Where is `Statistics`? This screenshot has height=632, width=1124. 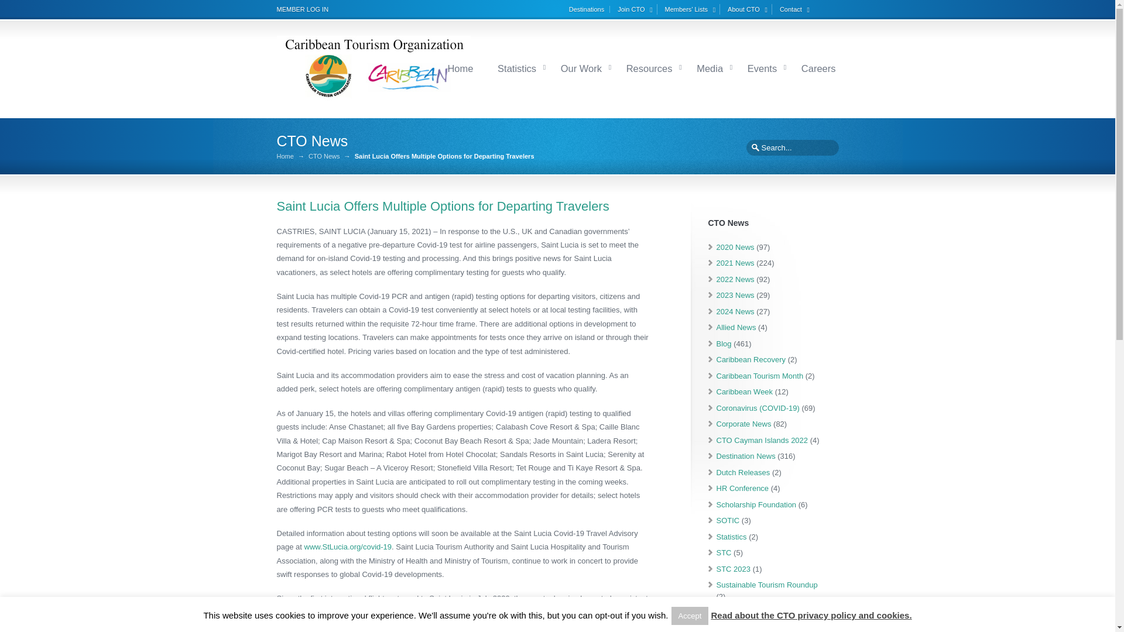
Statistics is located at coordinates (516, 68).